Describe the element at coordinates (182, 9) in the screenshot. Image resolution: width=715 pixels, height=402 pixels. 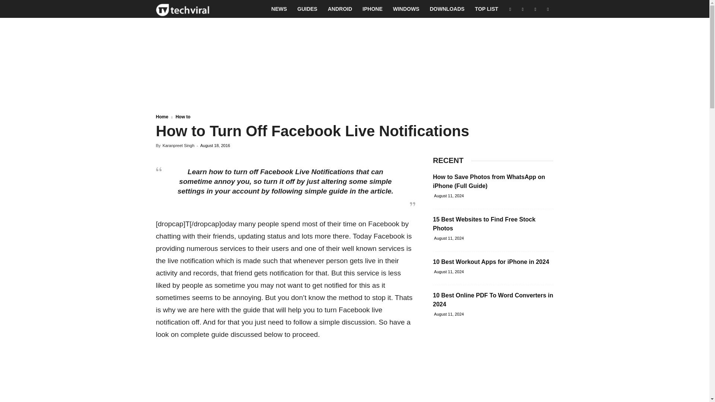
I see `TechViral` at that location.